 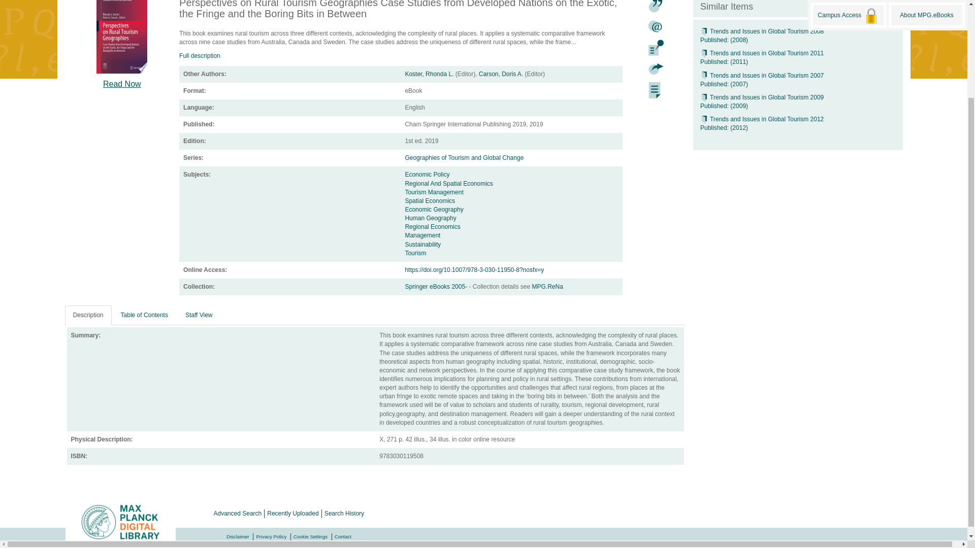 I want to click on Sustainability, so click(x=422, y=245).